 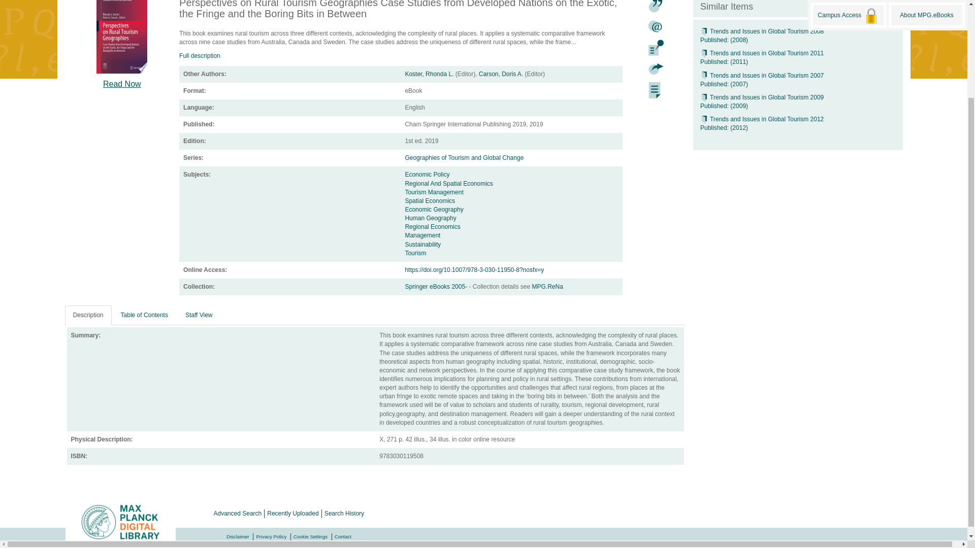 I want to click on Sustainability, so click(x=422, y=245).